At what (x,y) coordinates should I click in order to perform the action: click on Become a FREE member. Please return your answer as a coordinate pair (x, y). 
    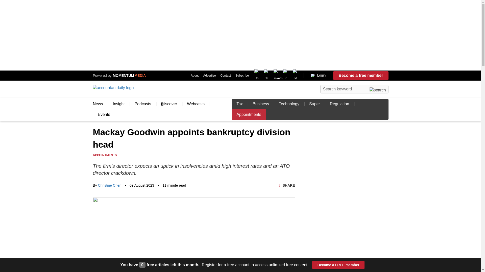
    Looking at the image, I should click on (338, 265).